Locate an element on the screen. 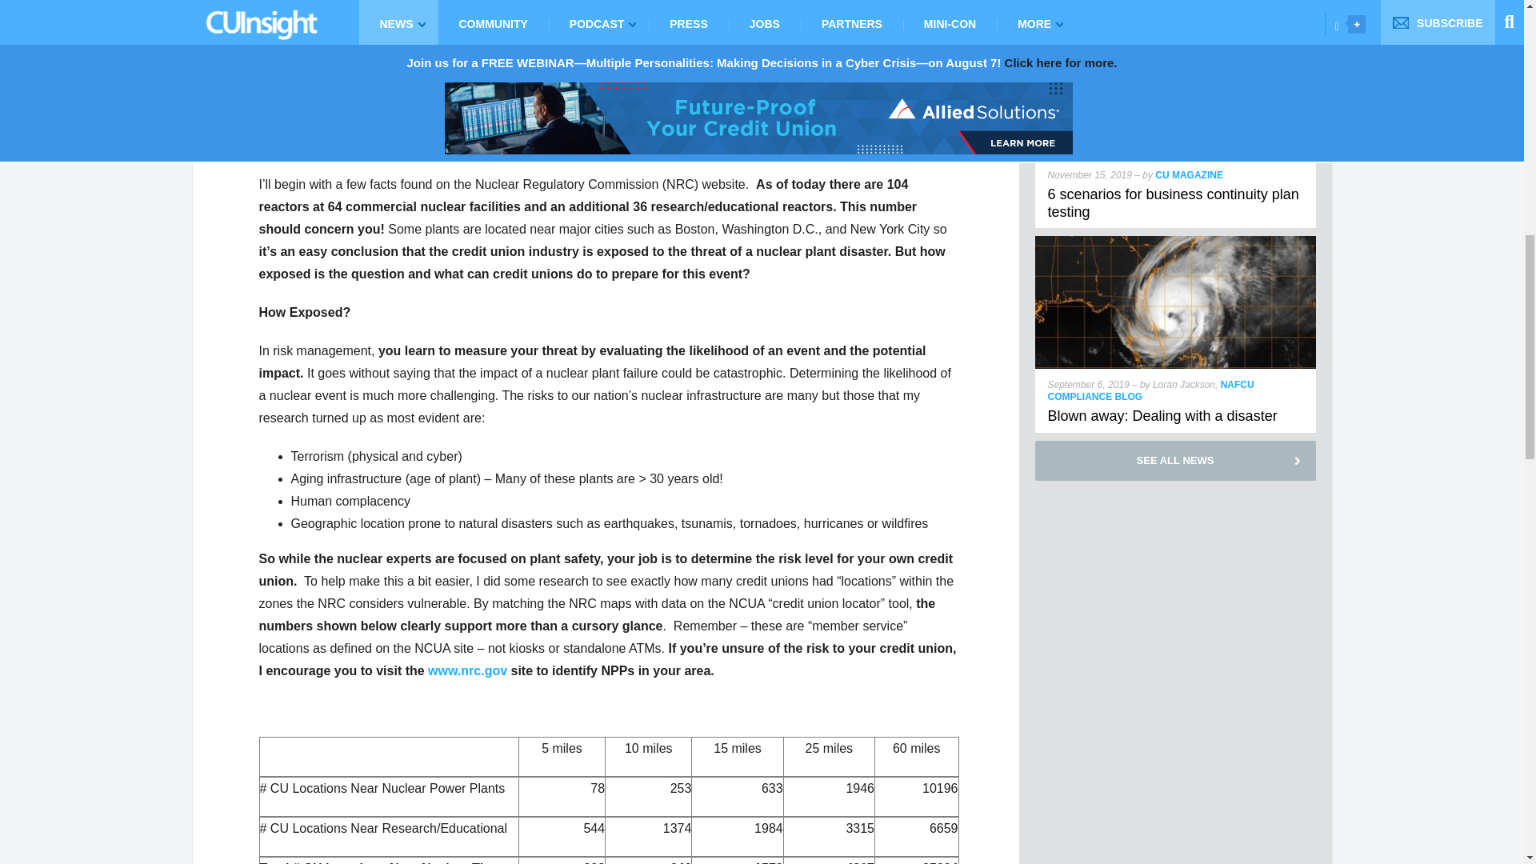 This screenshot has height=864, width=1536. Leveraging technology to enhance branch health and safety is located at coordinates (1158, 6).